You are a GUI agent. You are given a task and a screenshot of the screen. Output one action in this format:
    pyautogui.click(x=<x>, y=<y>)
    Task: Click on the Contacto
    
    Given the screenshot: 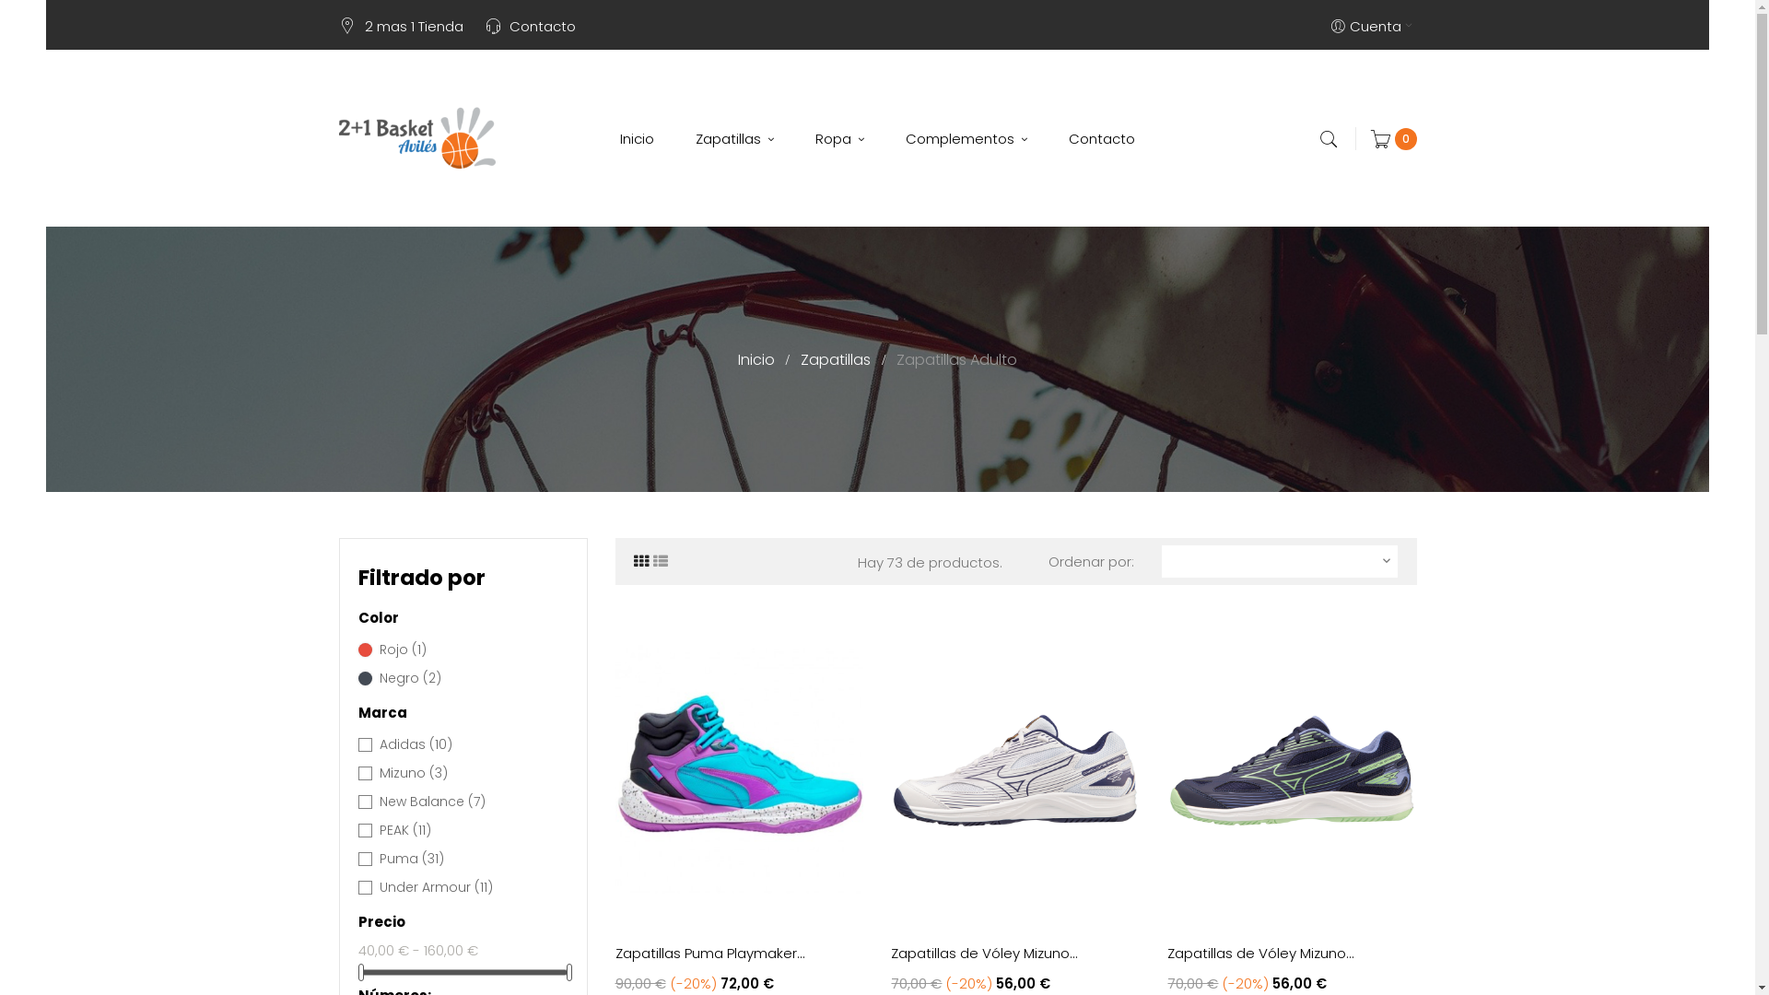 What is the action you would take?
    pyautogui.click(x=542, y=26)
    